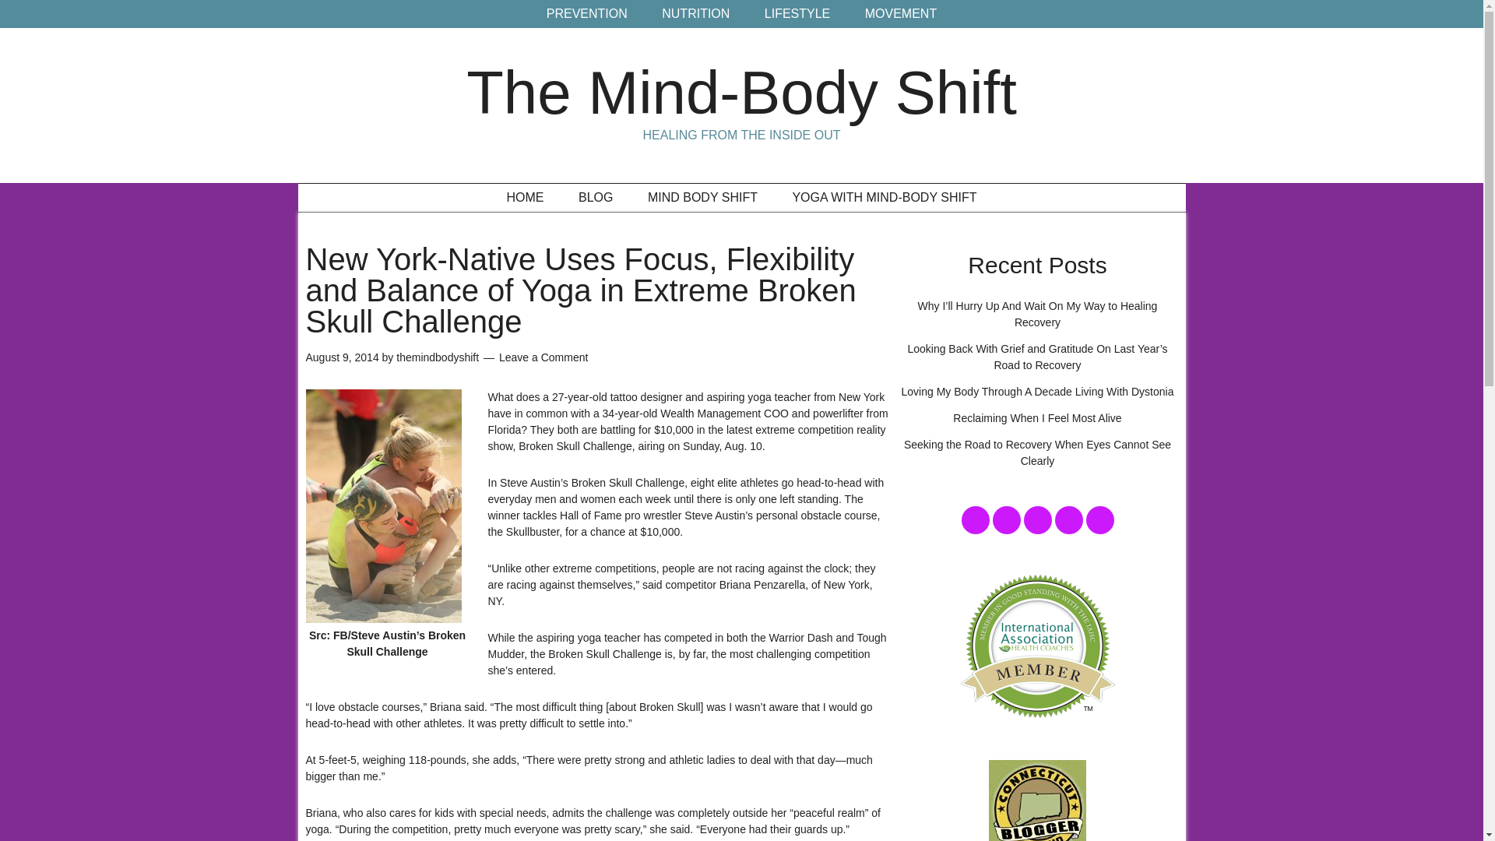  Describe the element at coordinates (797, 14) in the screenshot. I see `LIFESTYLE` at that location.